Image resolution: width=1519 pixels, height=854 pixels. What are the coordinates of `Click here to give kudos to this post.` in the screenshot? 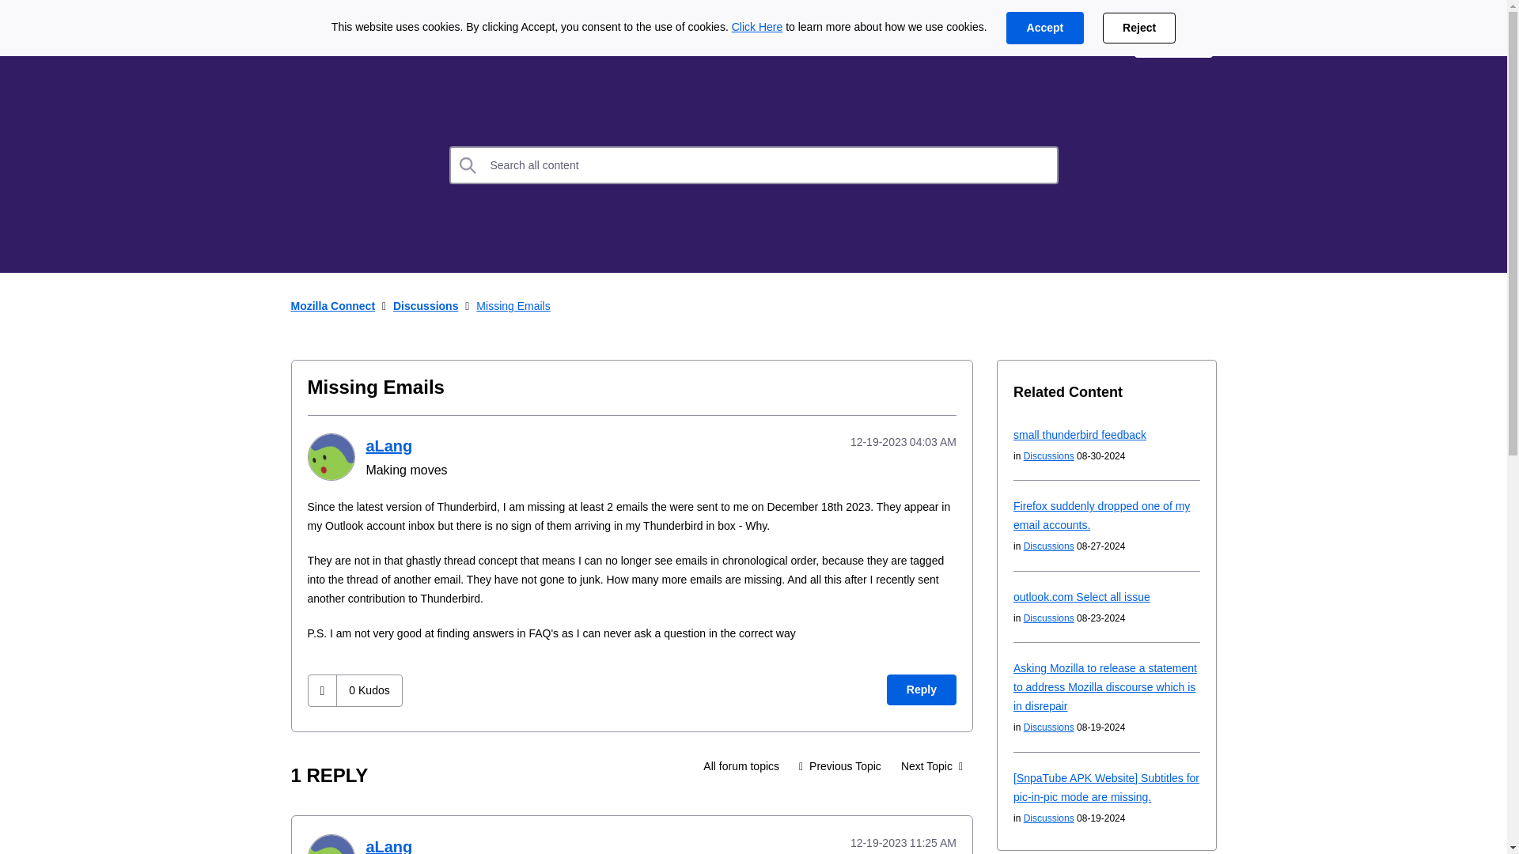 It's located at (323, 691).